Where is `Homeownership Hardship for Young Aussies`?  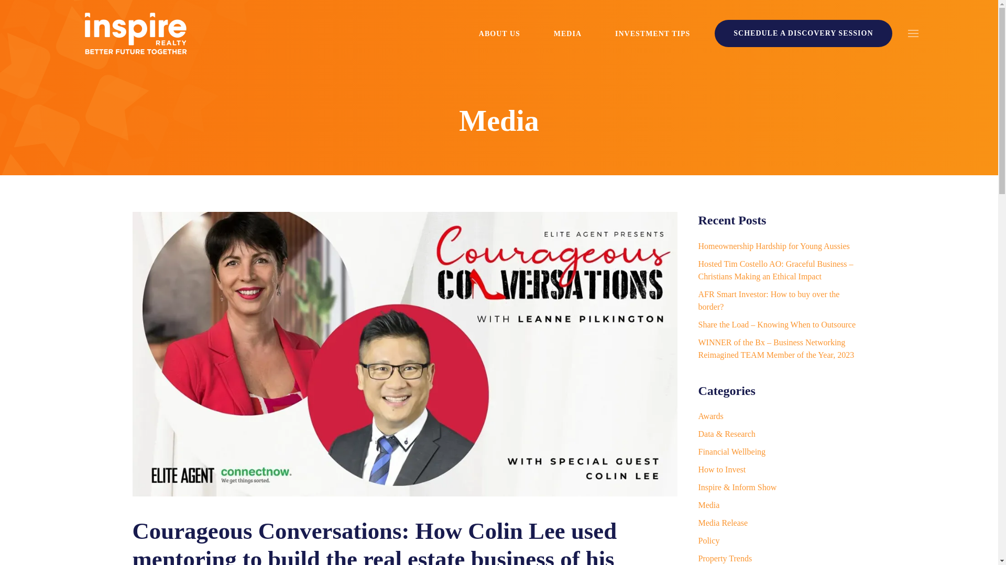 Homeownership Hardship for Young Aussies is located at coordinates (773, 246).